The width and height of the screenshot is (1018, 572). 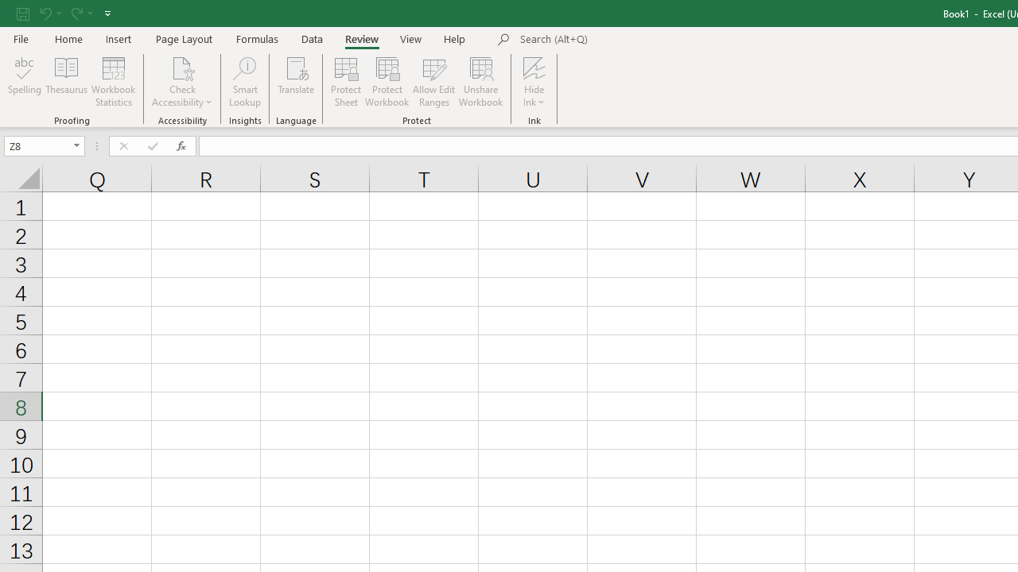 What do you see at coordinates (113, 81) in the screenshot?
I see `Workbook Statistics` at bounding box center [113, 81].